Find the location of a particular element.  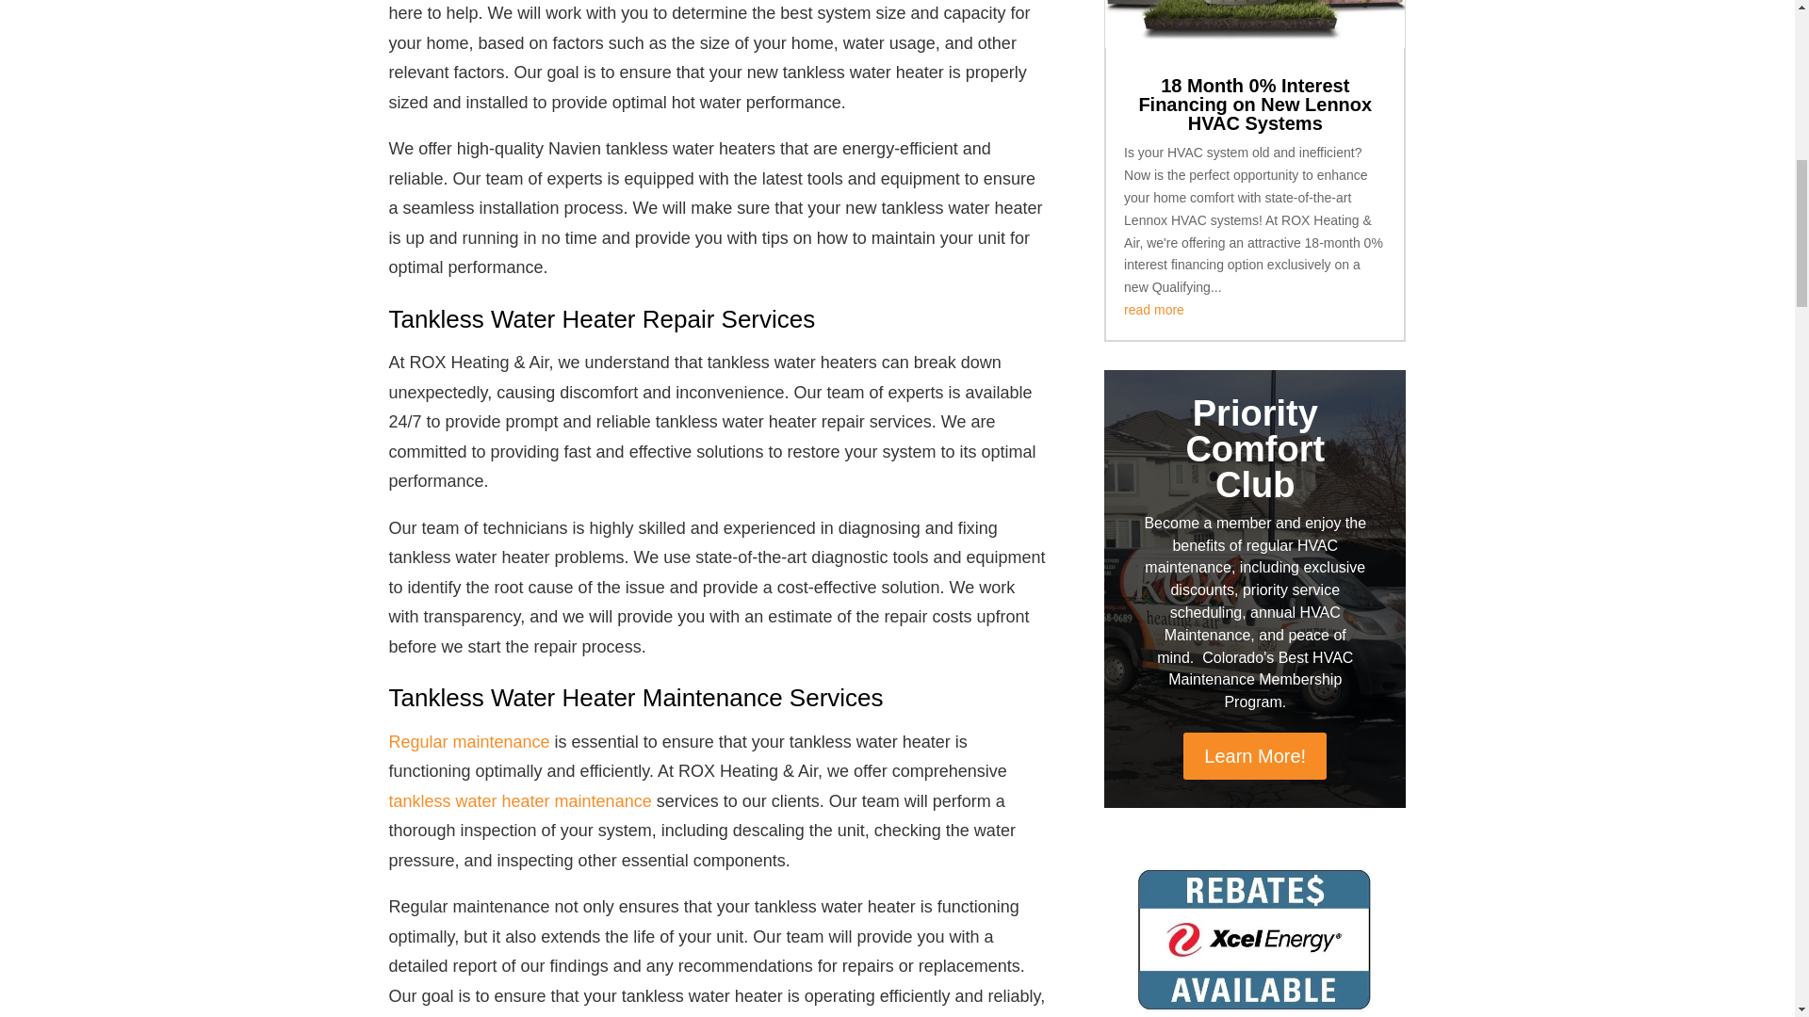

Regular maintenance is located at coordinates (469, 742).